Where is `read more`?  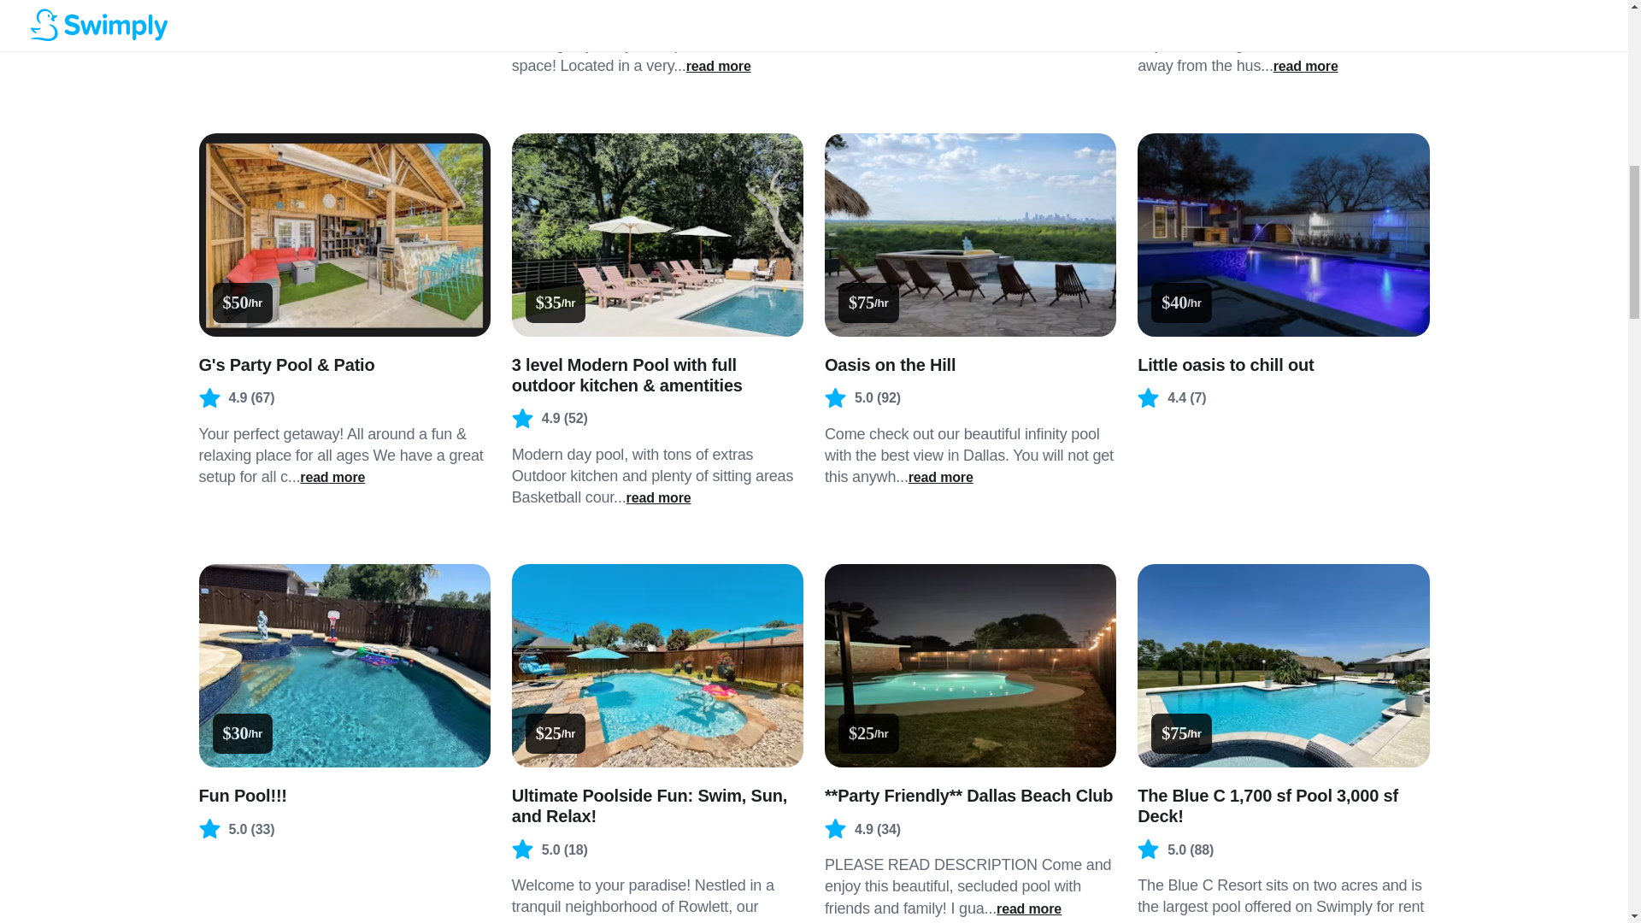 read more is located at coordinates (378, 32).